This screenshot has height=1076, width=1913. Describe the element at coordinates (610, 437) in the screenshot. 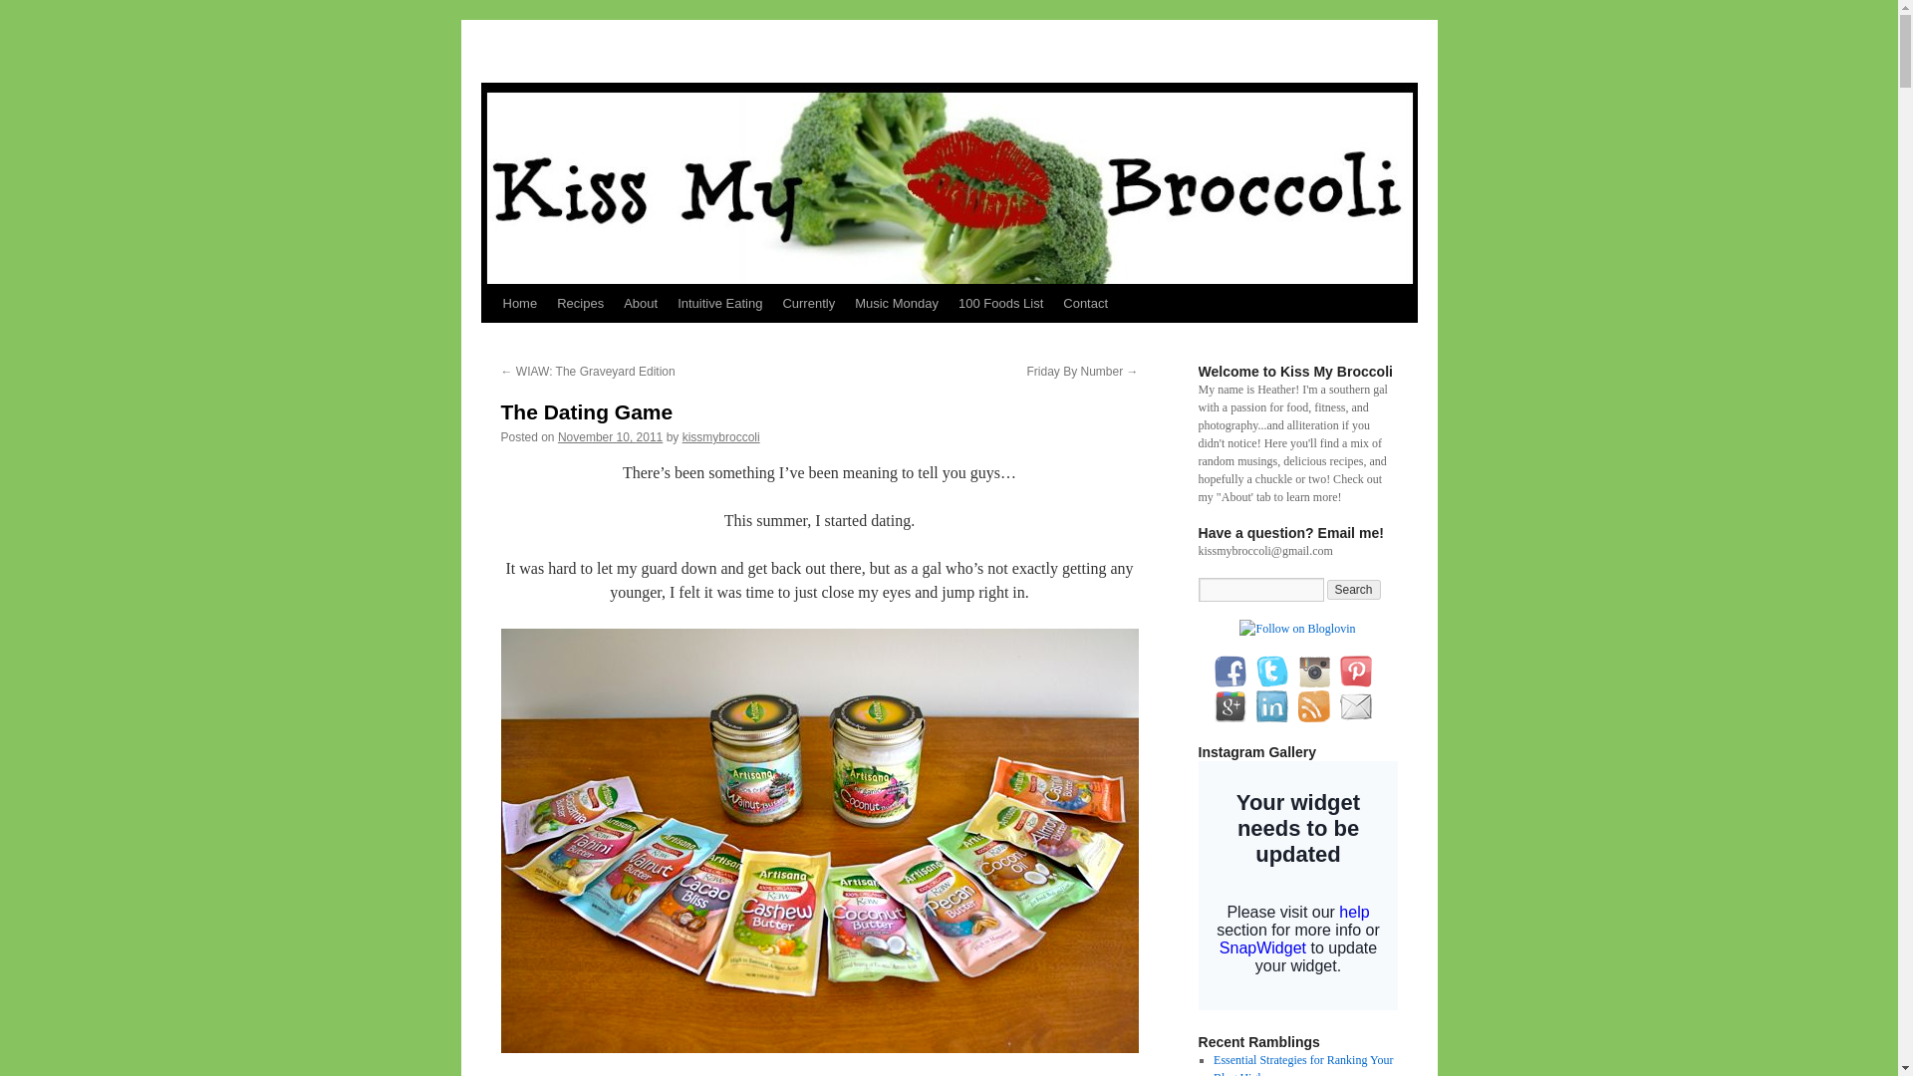

I see `4:42 PM` at that location.